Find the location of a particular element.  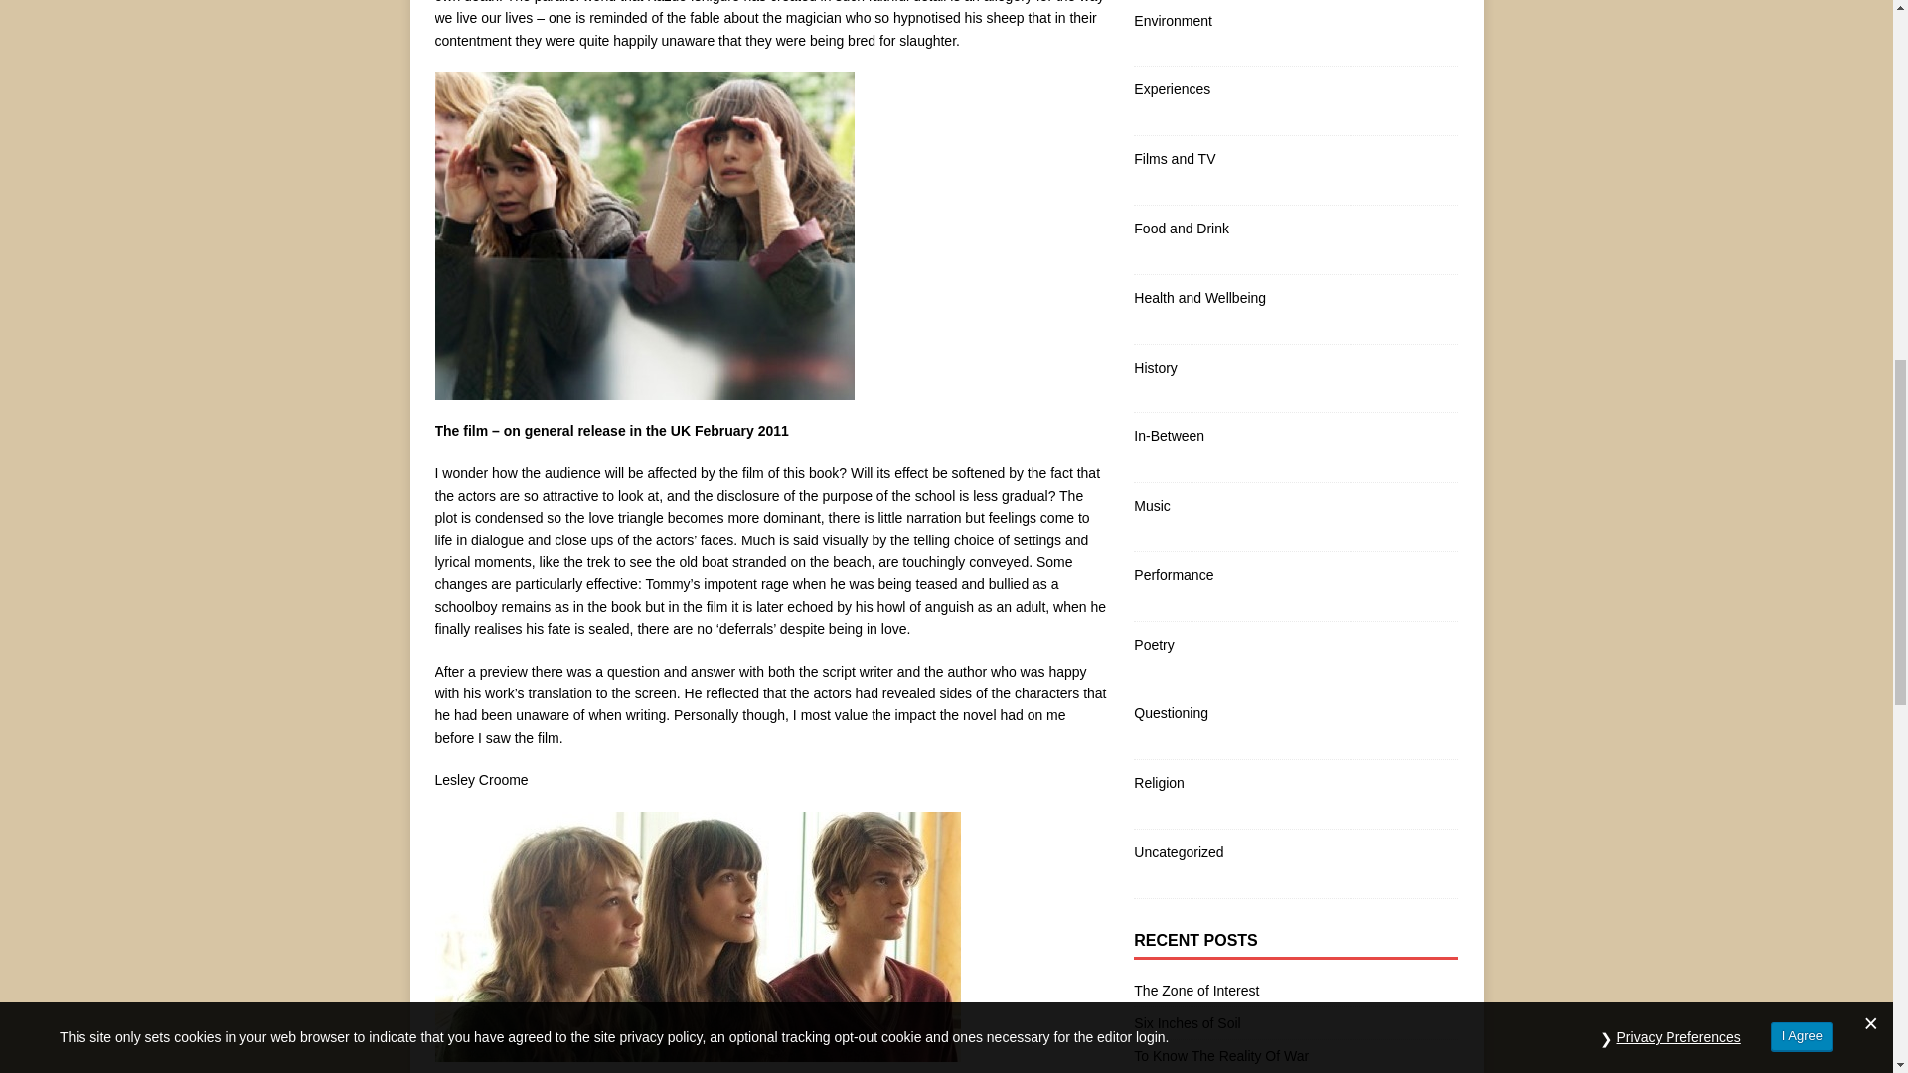

Questioning is located at coordinates (1295, 713).